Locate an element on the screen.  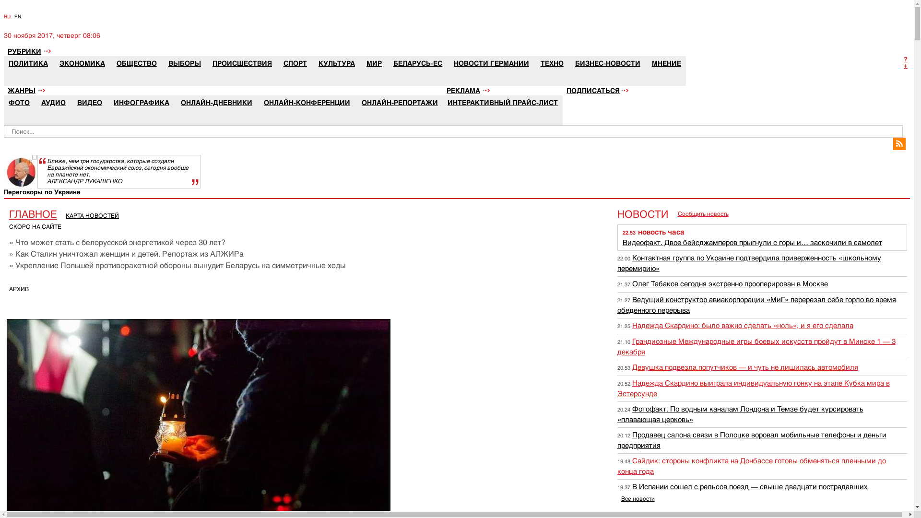
? is located at coordinates (907, 59).